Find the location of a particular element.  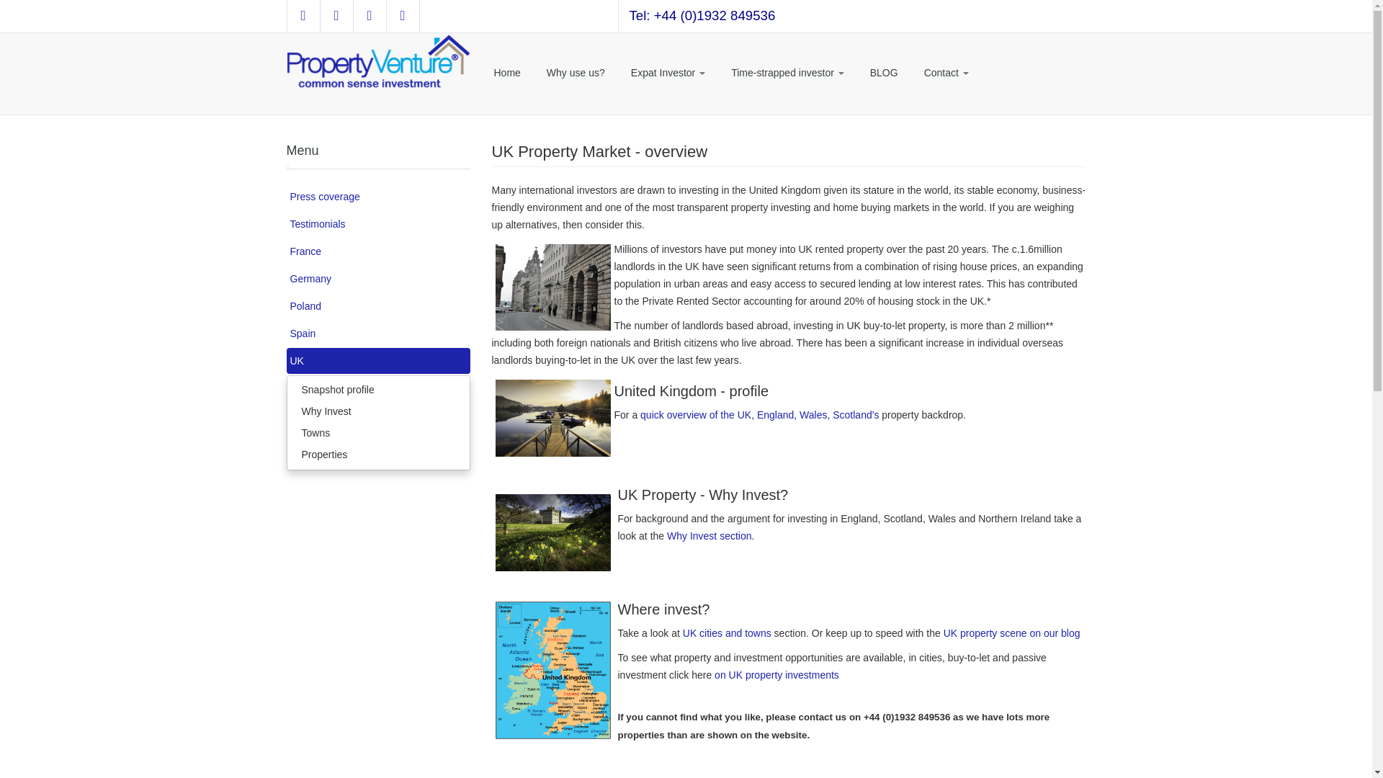

UK property scene on our blog is located at coordinates (1011, 632).